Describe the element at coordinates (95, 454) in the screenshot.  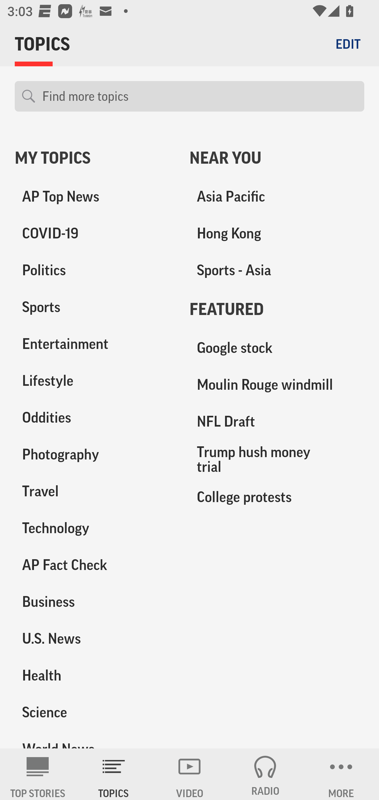
I see `Photography` at that location.